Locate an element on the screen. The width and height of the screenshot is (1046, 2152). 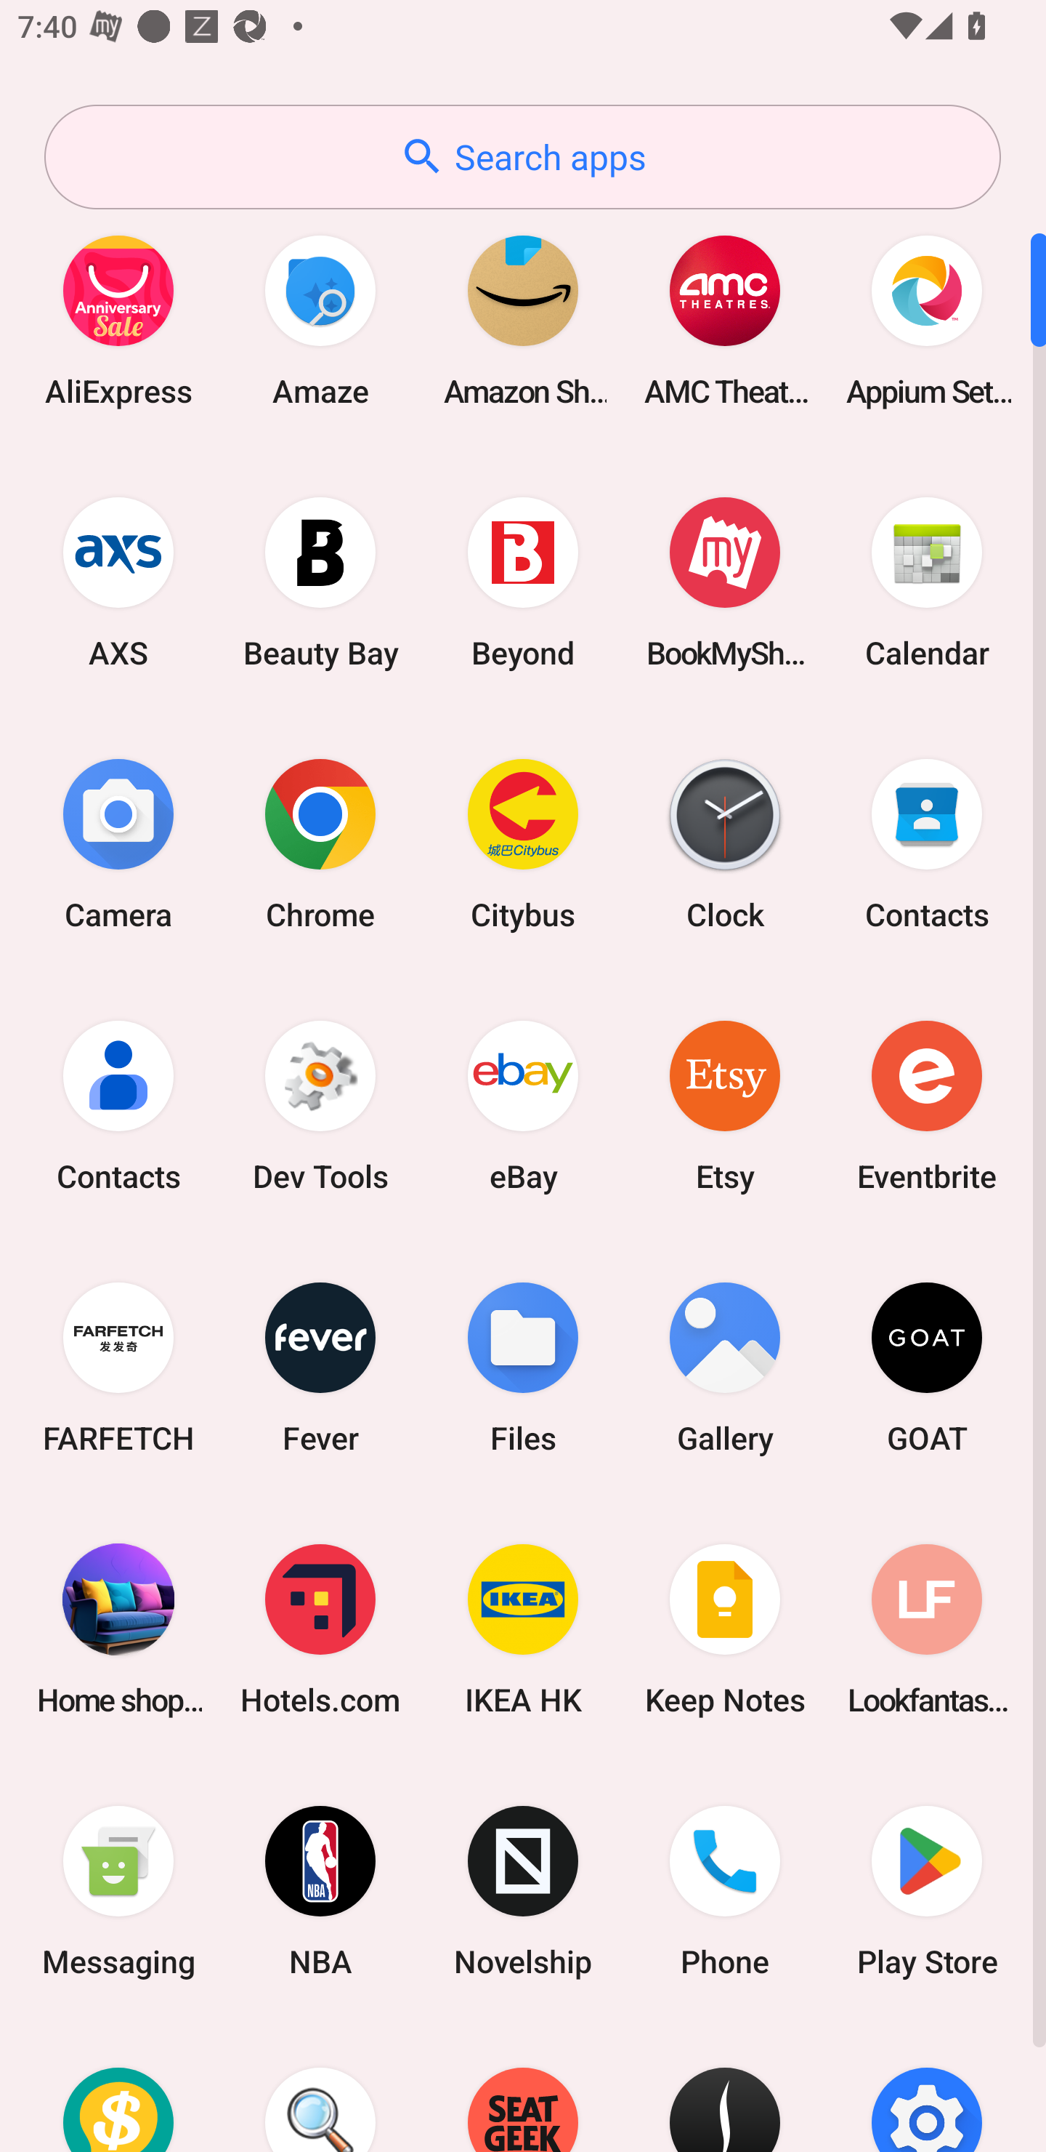
Amaze is located at coordinates (320, 320).